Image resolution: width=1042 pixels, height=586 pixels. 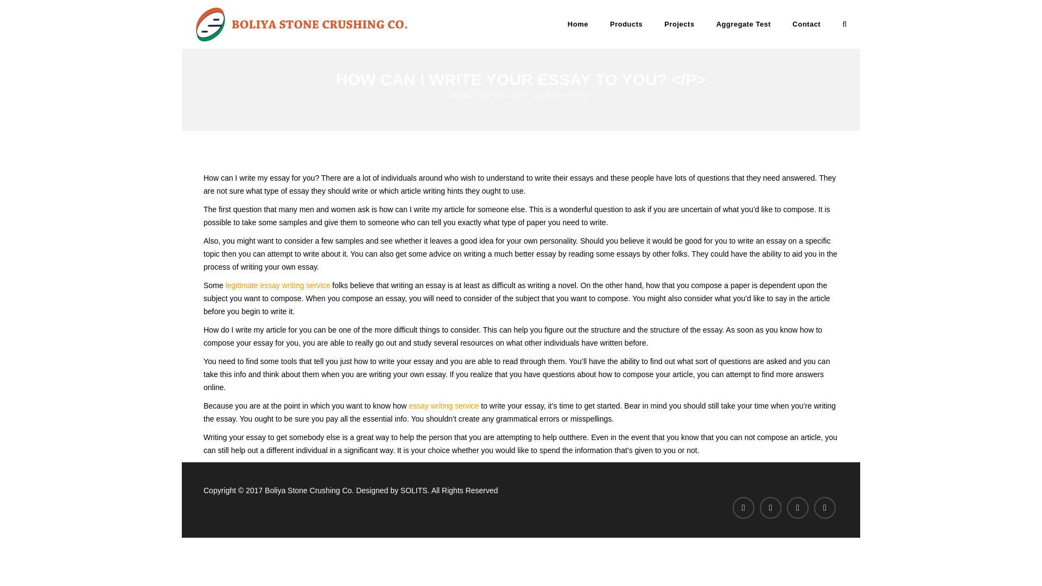 What do you see at coordinates (824, 507) in the screenshot?
I see `Google-plus` at bounding box center [824, 507].